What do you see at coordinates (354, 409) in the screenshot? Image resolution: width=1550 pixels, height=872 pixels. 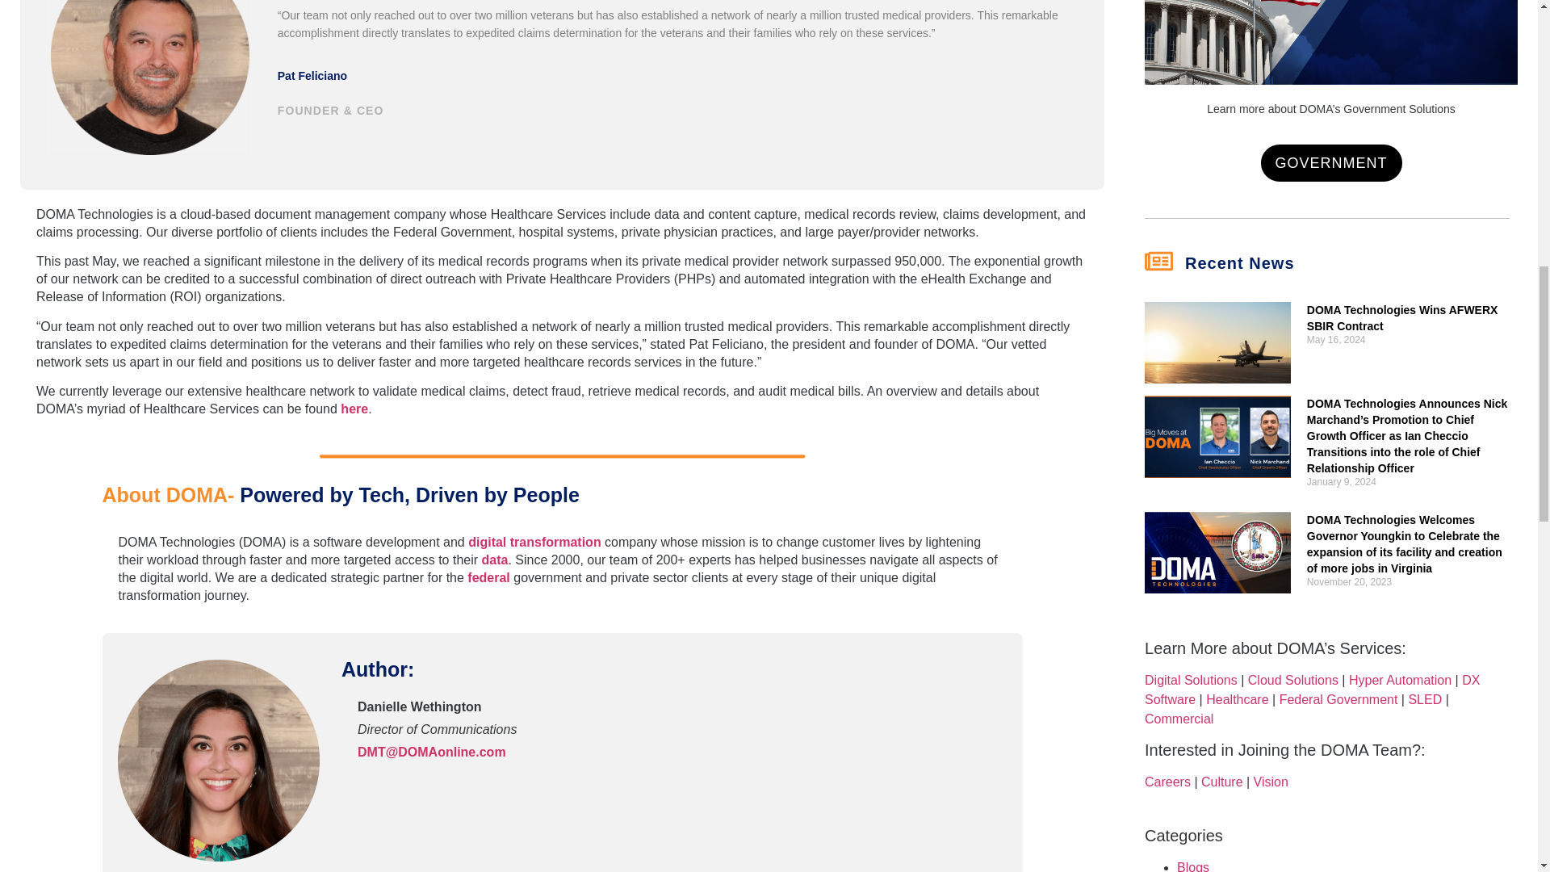 I see `here` at bounding box center [354, 409].